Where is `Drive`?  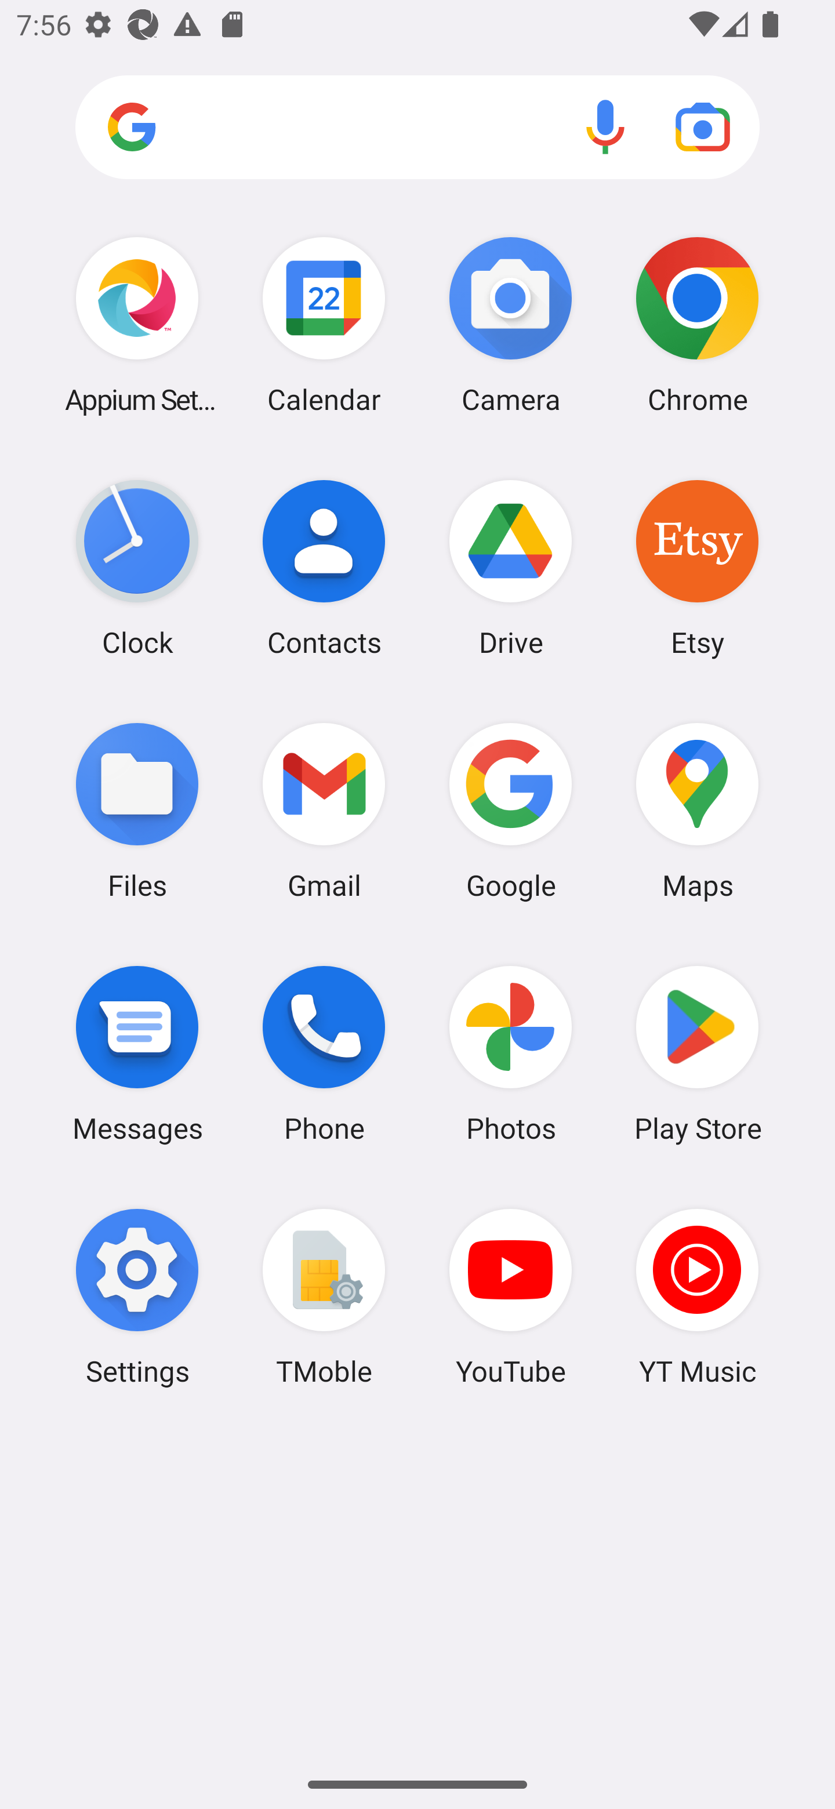 Drive is located at coordinates (511, 568).